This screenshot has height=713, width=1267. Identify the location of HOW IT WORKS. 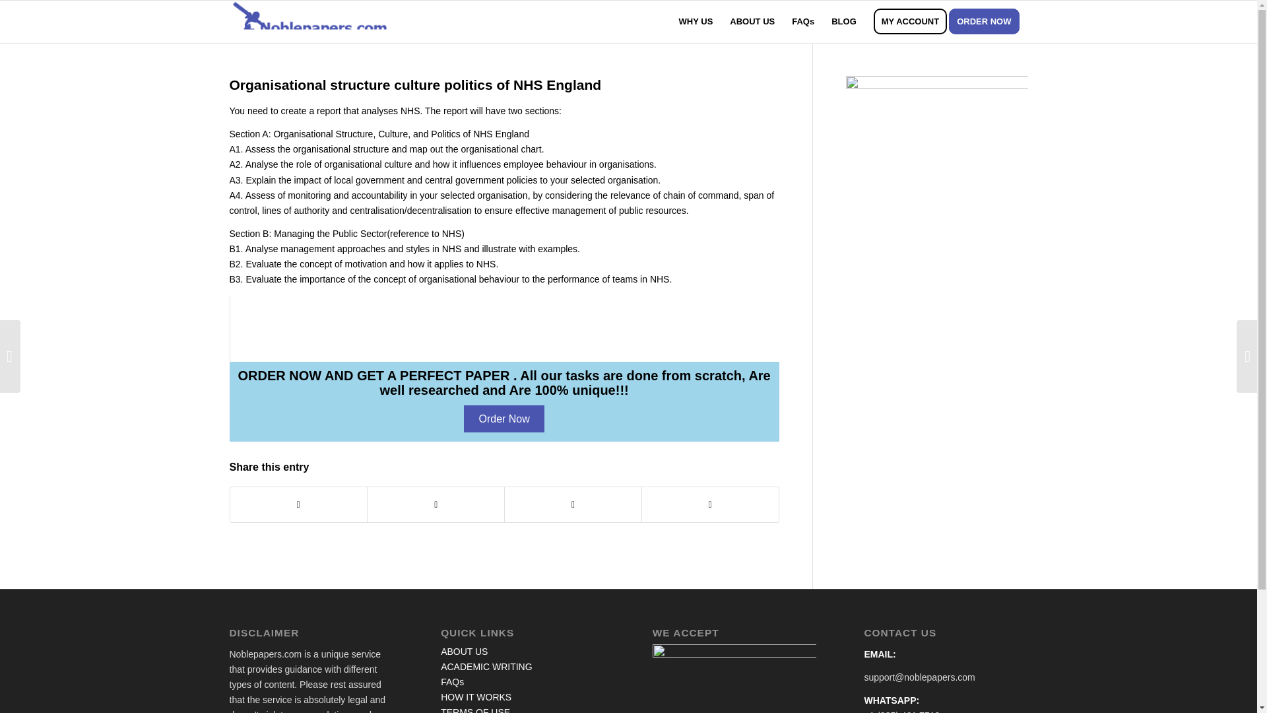
(476, 696).